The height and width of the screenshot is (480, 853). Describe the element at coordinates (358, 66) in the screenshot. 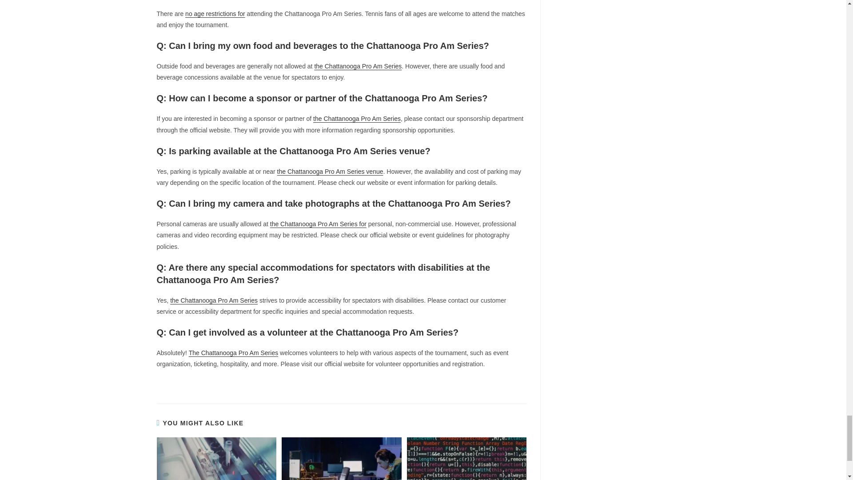

I see `the Chattanooga Pro Am Series` at that location.